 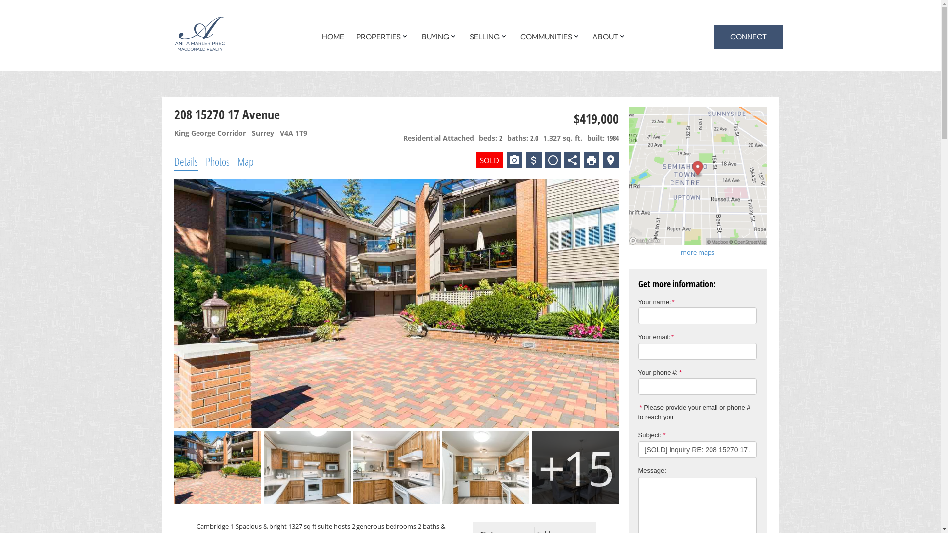 I want to click on HOME, so click(x=333, y=38).